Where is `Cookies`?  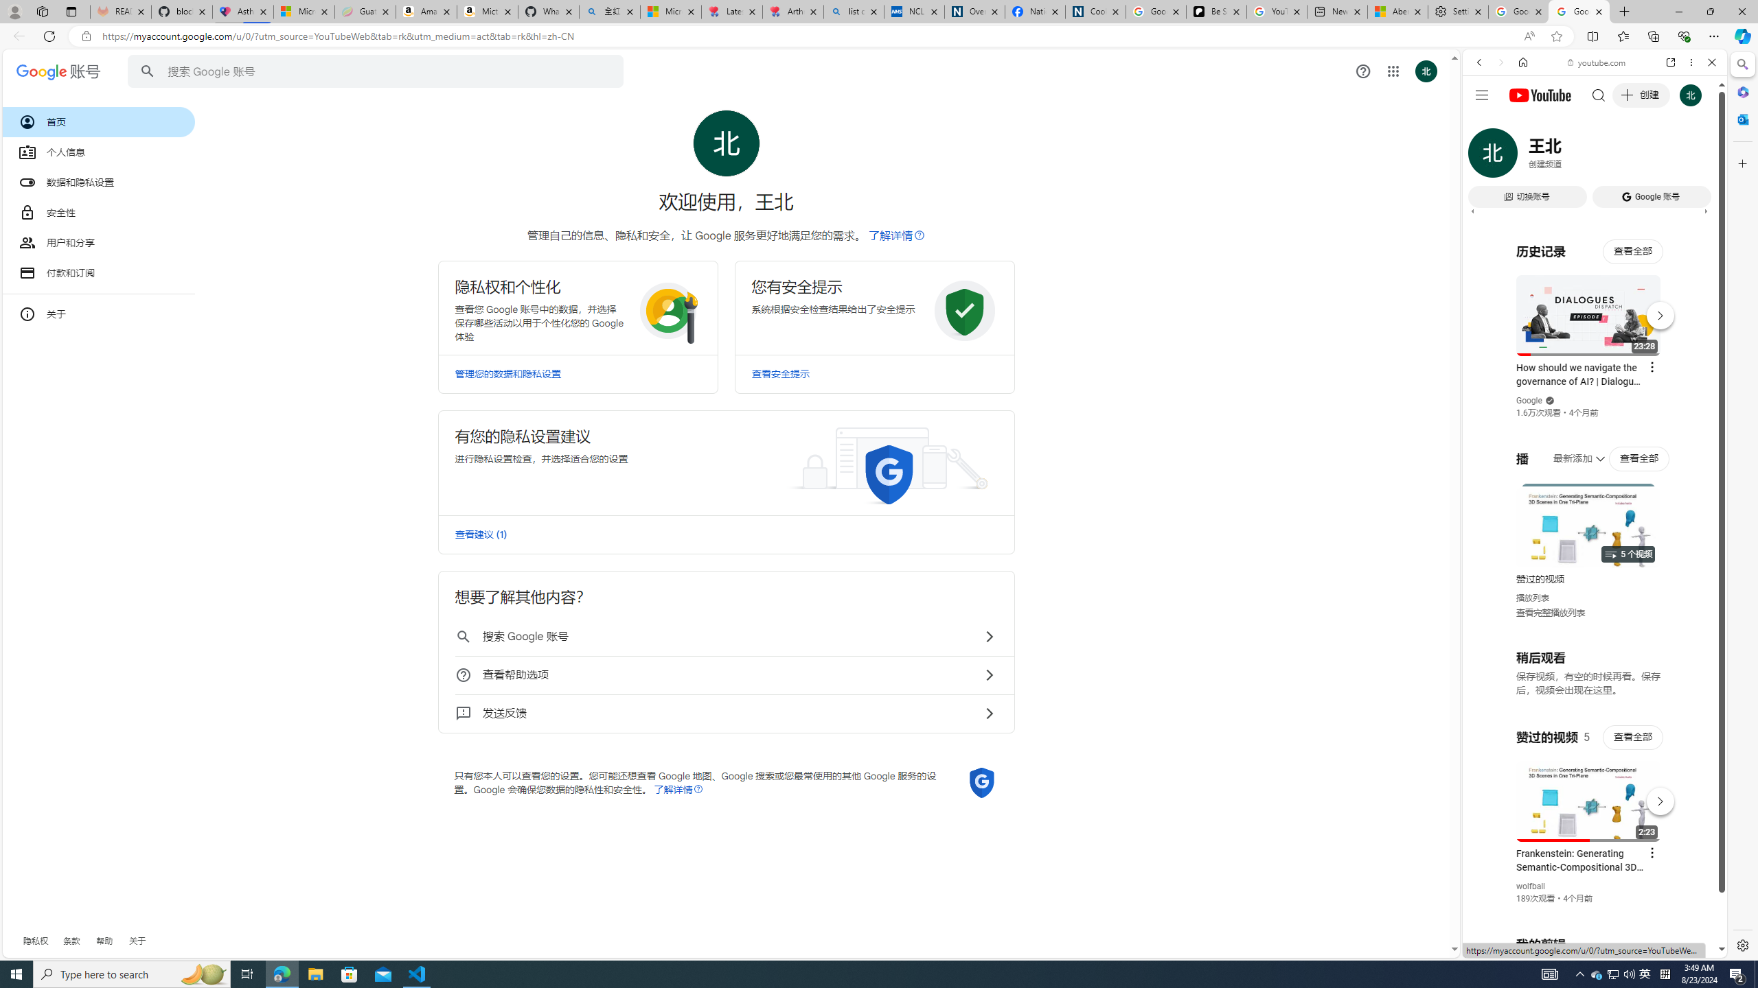 Cookies is located at coordinates (1096, 12).